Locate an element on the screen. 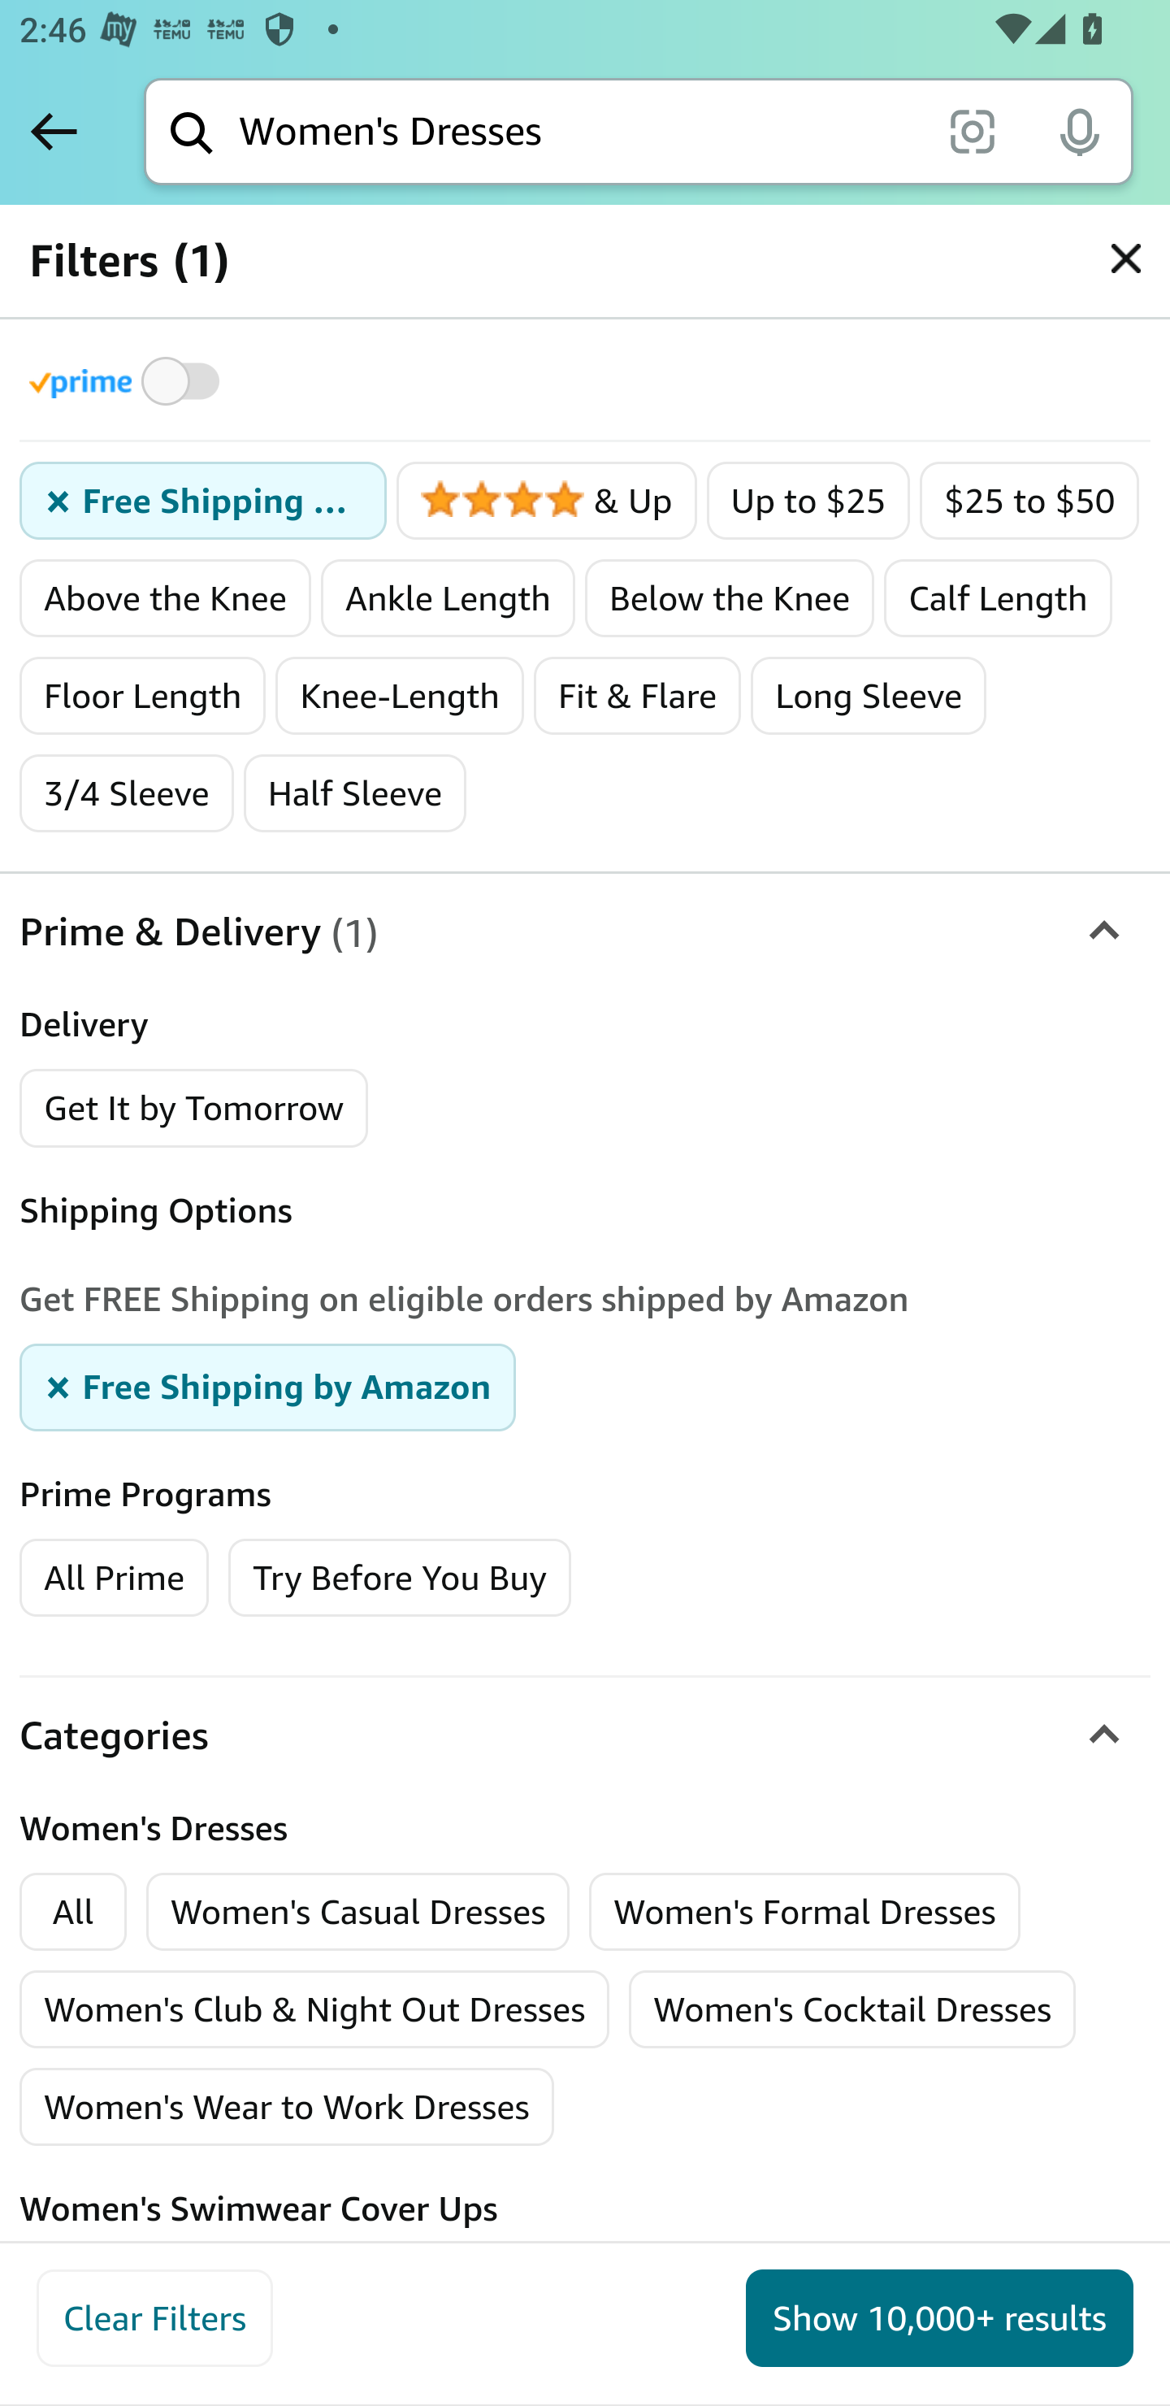 Image resolution: width=1170 pixels, height=2406 pixels. All is located at coordinates (73, 1910).